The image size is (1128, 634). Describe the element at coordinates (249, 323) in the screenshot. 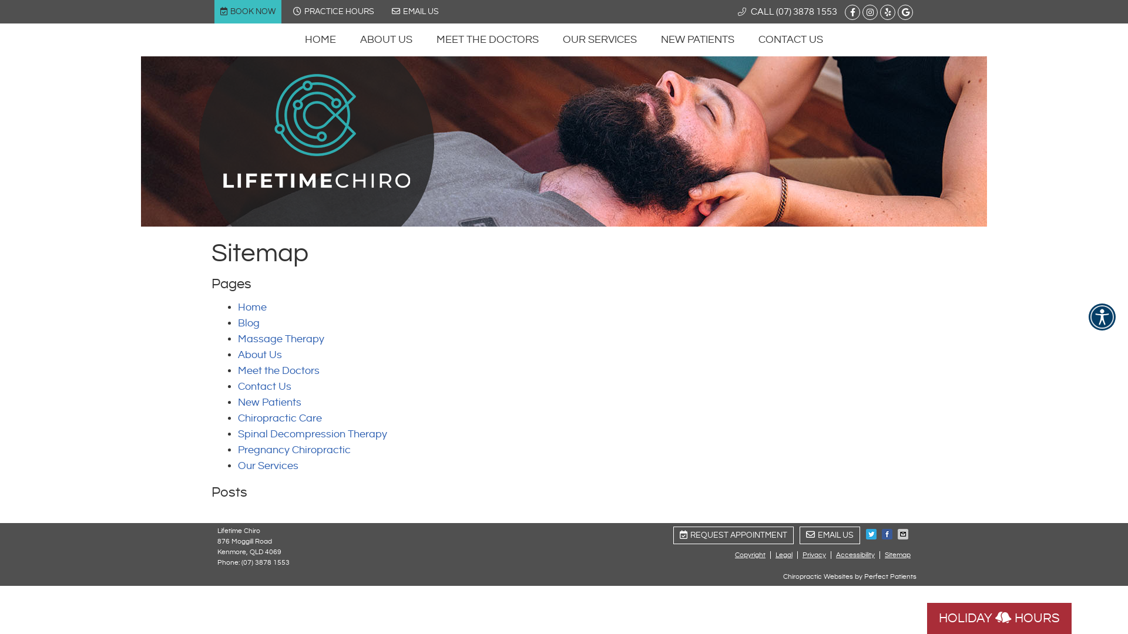

I see `Blog` at that location.